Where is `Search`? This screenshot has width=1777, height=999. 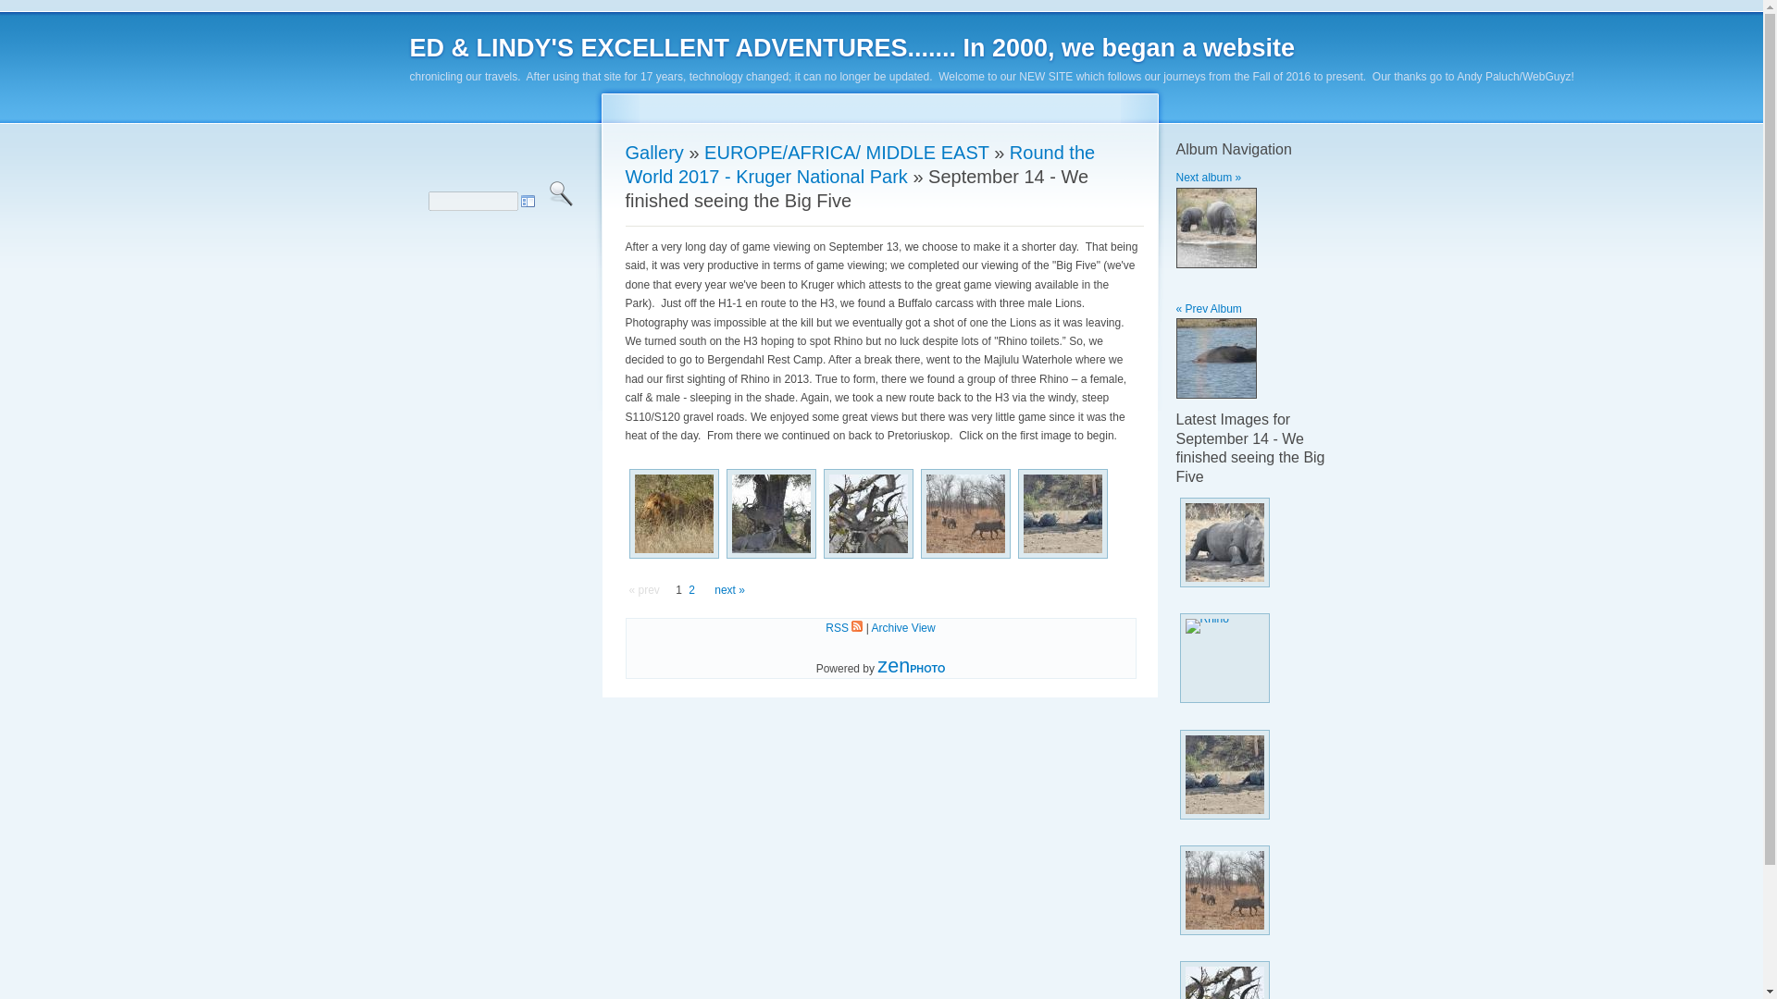 Search is located at coordinates (560, 192).